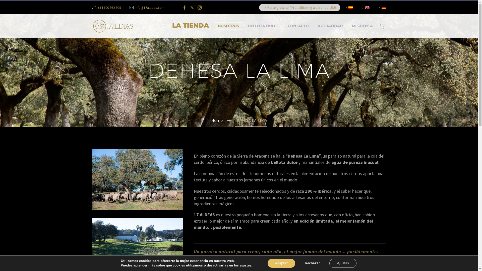  What do you see at coordinates (246, 265) in the screenshot?
I see `ajustes` at bounding box center [246, 265].